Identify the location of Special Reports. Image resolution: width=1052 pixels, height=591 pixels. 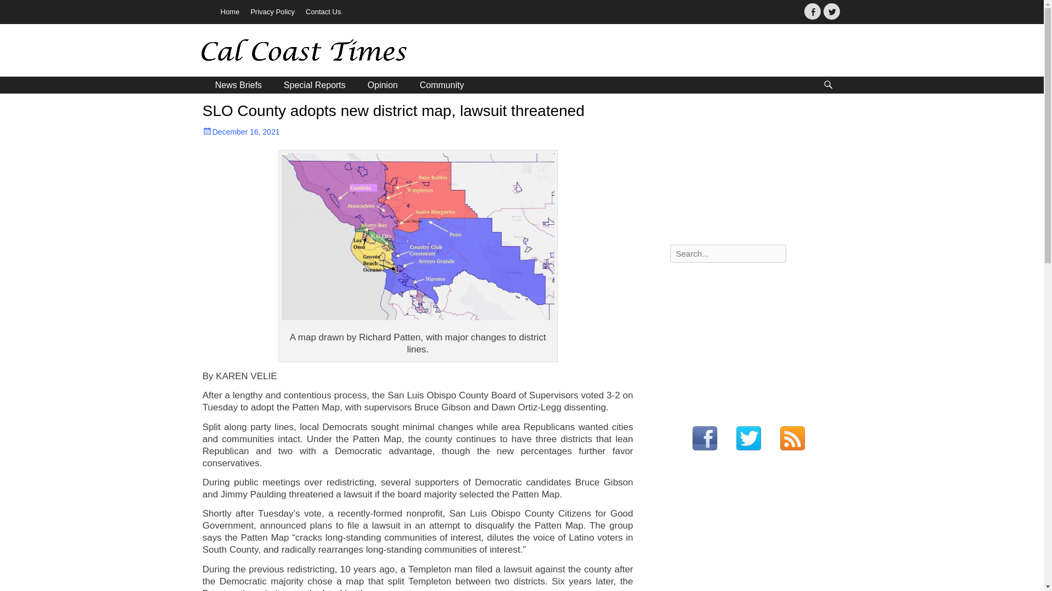
(315, 85).